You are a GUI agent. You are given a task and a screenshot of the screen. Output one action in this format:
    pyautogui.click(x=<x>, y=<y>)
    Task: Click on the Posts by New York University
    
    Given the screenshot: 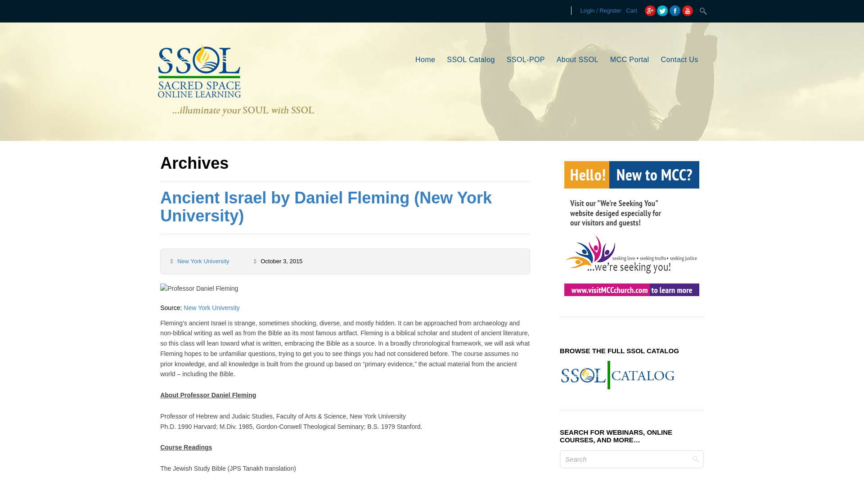 What is the action you would take?
    pyautogui.click(x=203, y=261)
    